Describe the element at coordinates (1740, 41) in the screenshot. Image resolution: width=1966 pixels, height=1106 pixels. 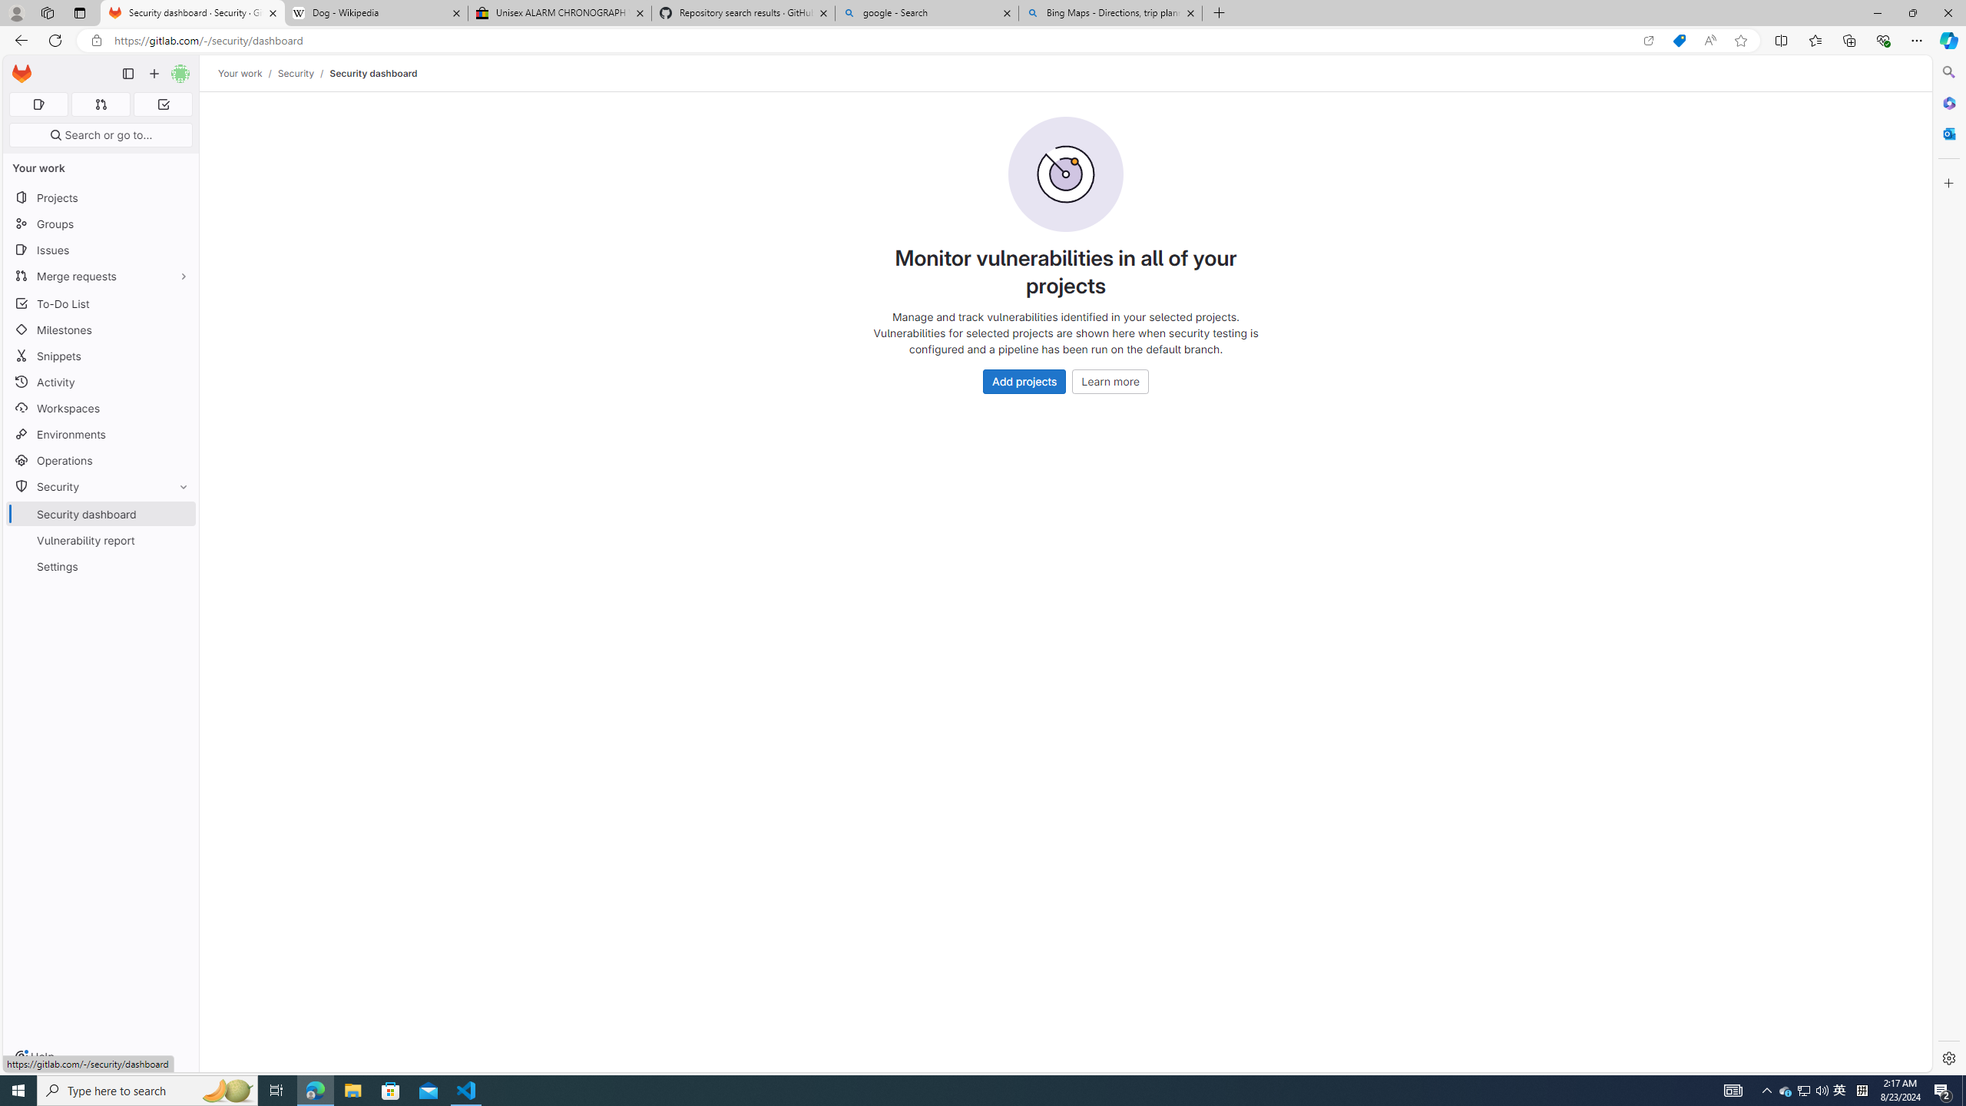
I see `Add this page to favorites (Ctrl+D)` at that location.